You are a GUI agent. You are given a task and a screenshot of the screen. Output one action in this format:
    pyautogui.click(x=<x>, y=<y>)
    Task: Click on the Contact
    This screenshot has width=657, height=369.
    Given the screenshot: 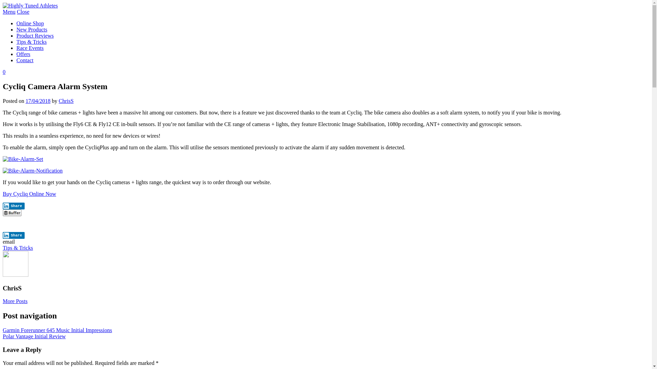 What is the action you would take?
    pyautogui.click(x=25, y=60)
    